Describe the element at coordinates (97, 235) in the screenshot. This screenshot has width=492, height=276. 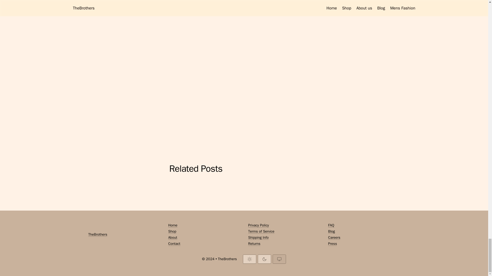
I see `TheBrothers` at that location.